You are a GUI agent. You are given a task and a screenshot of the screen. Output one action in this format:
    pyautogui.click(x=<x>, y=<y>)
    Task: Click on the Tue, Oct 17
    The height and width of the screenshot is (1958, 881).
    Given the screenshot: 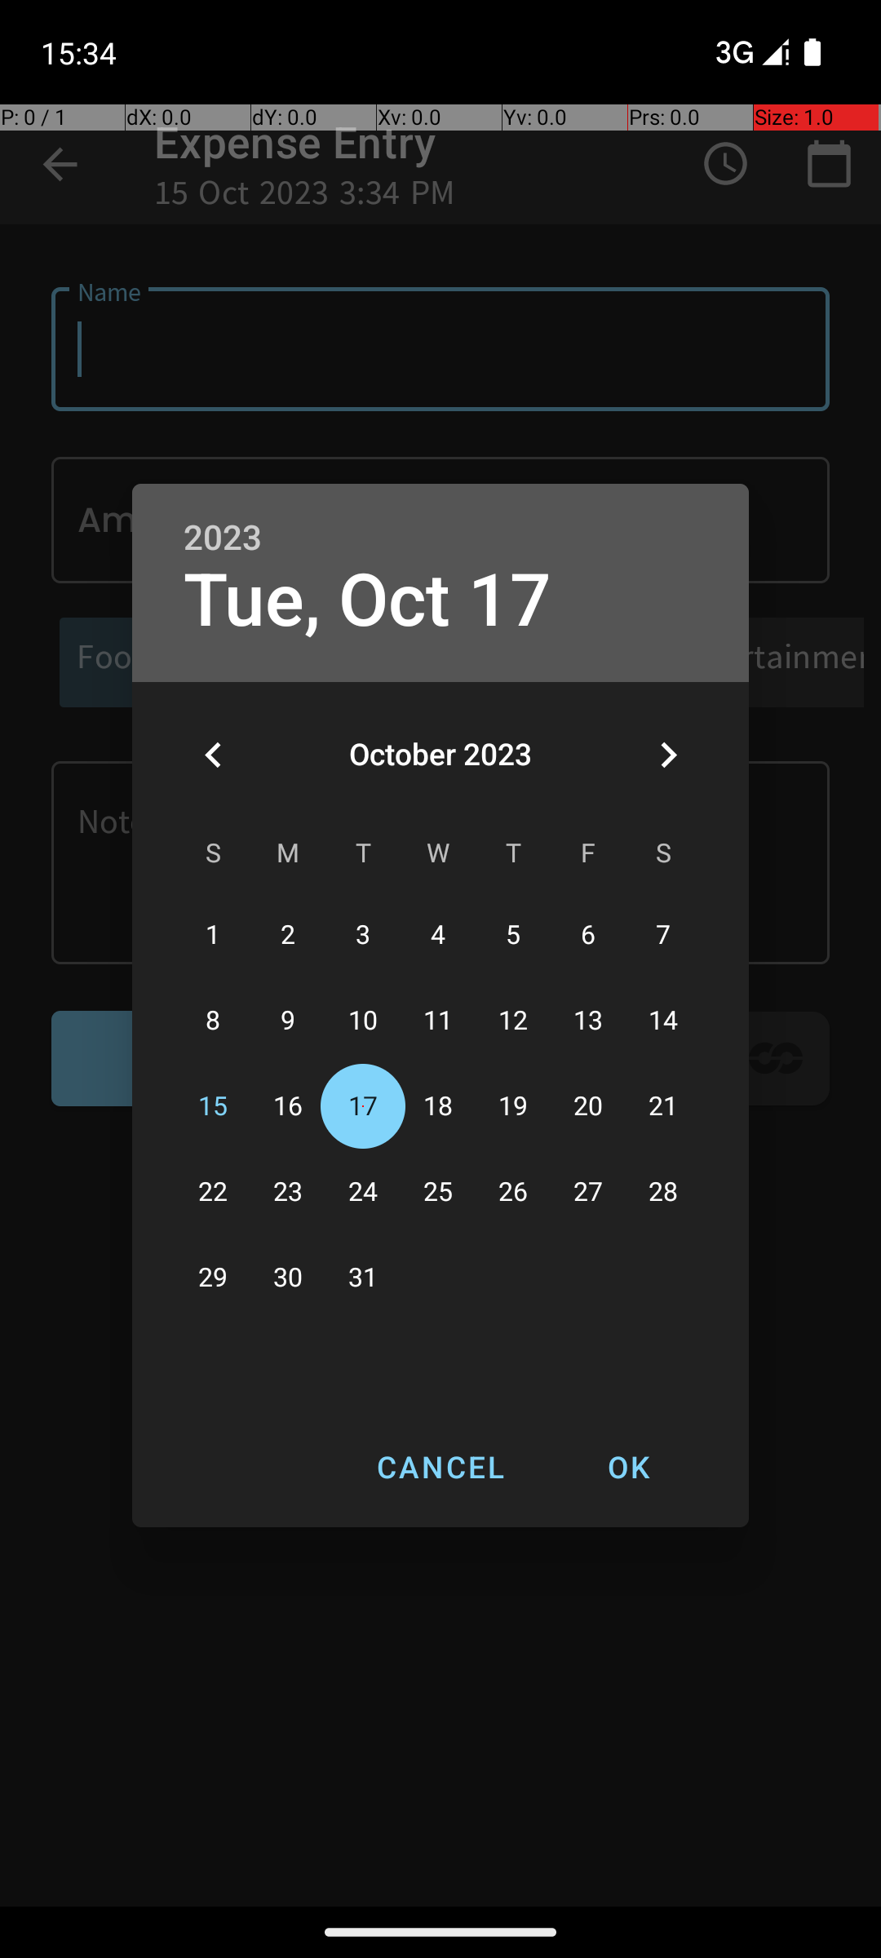 What is the action you would take?
    pyautogui.click(x=368, y=600)
    